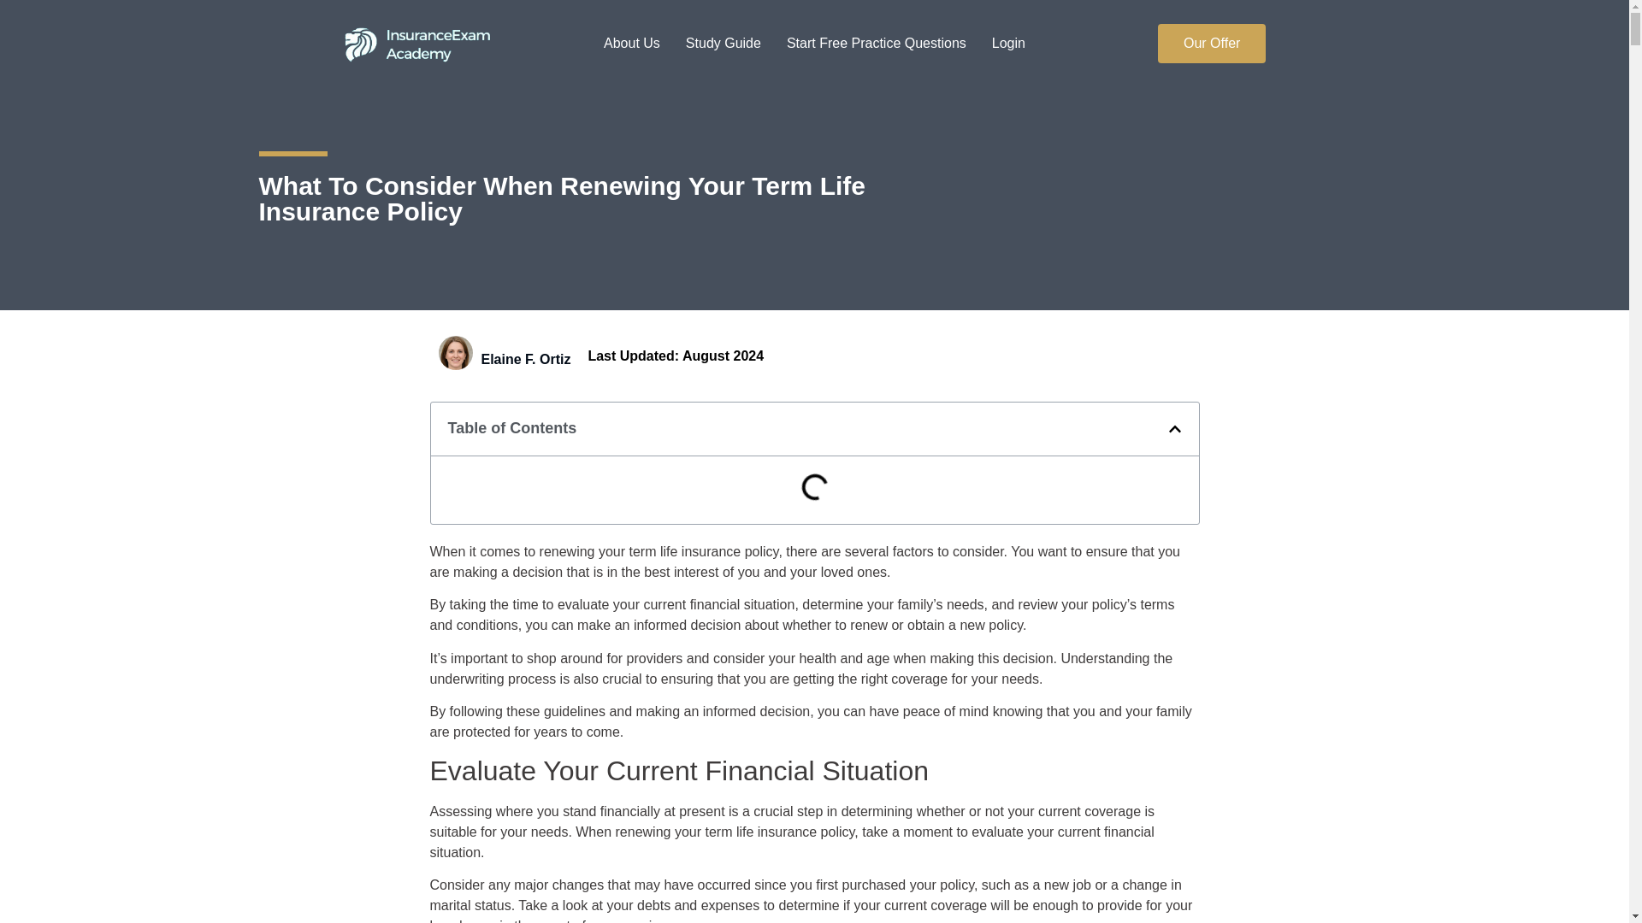 The height and width of the screenshot is (923, 1642). Describe the element at coordinates (1007, 38) in the screenshot. I see `Login` at that location.